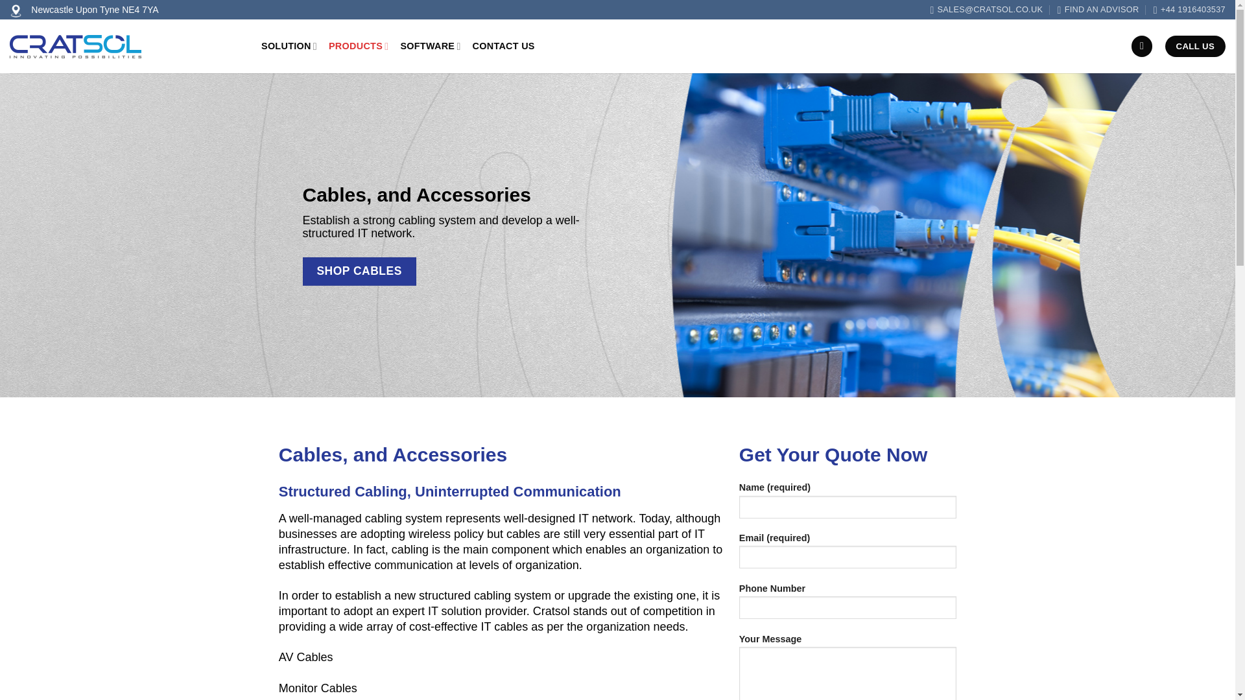  Describe the element at coordinates (289, 45) in the screenshot. I see `SOLUTION` at that location.